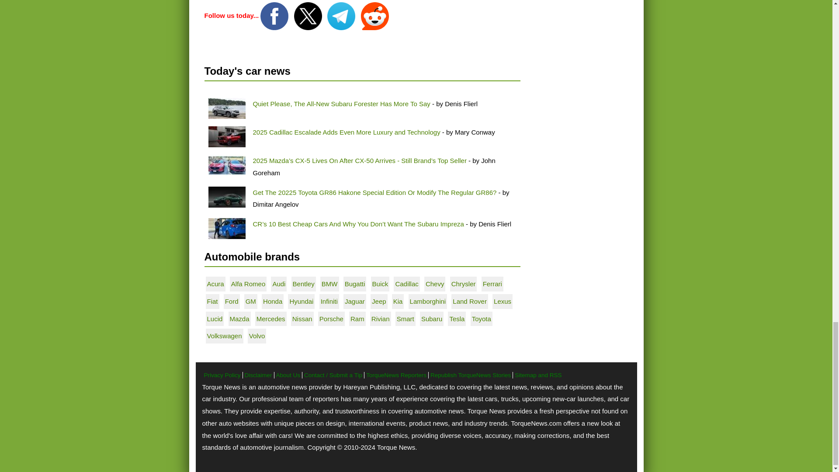  Describe the element at coordinates (278, 284) in the screenshot. I see `Audi` at that location.